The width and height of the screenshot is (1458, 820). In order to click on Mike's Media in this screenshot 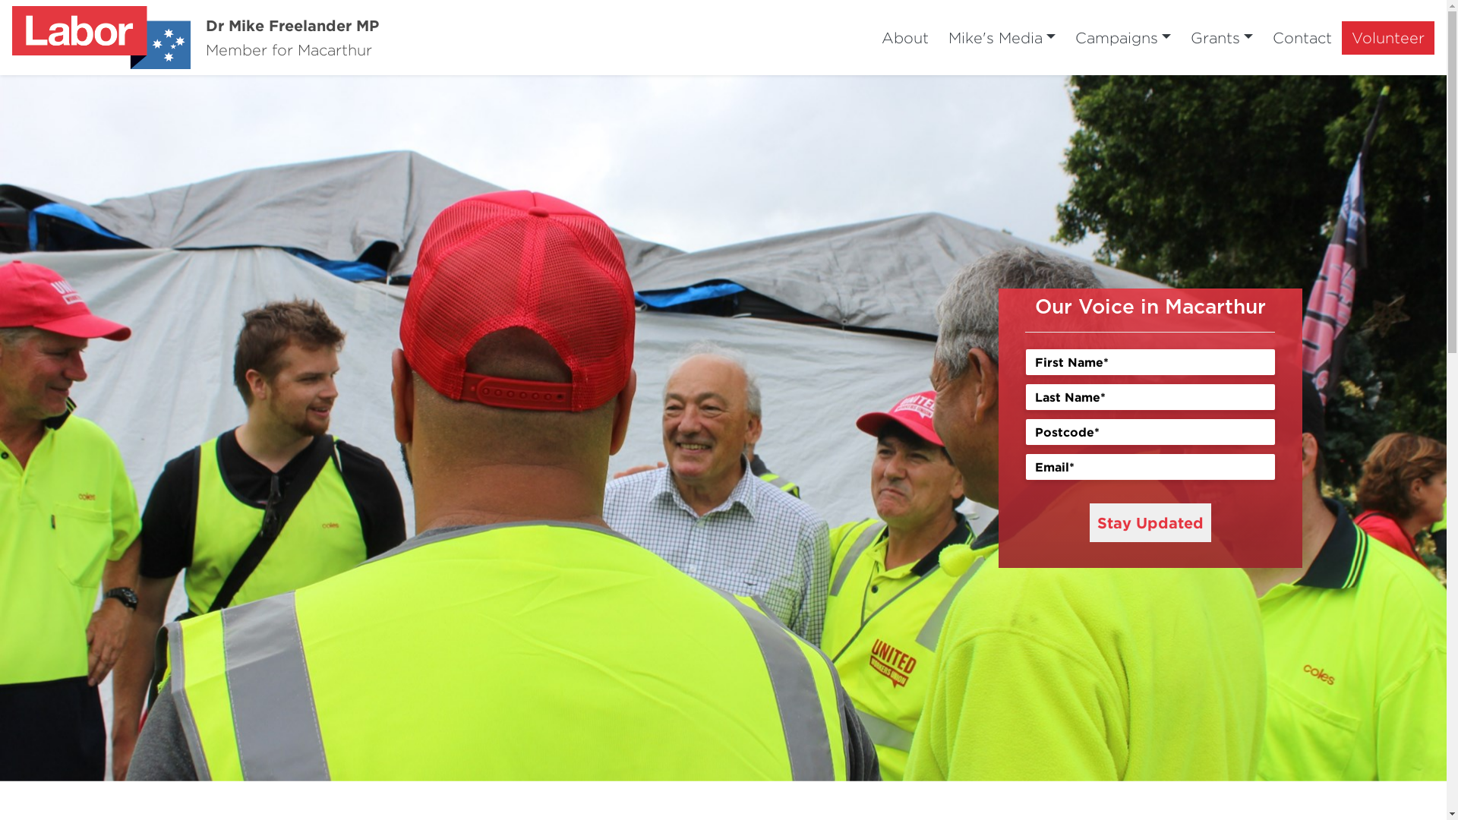, I will do `click(1002, 38)`.